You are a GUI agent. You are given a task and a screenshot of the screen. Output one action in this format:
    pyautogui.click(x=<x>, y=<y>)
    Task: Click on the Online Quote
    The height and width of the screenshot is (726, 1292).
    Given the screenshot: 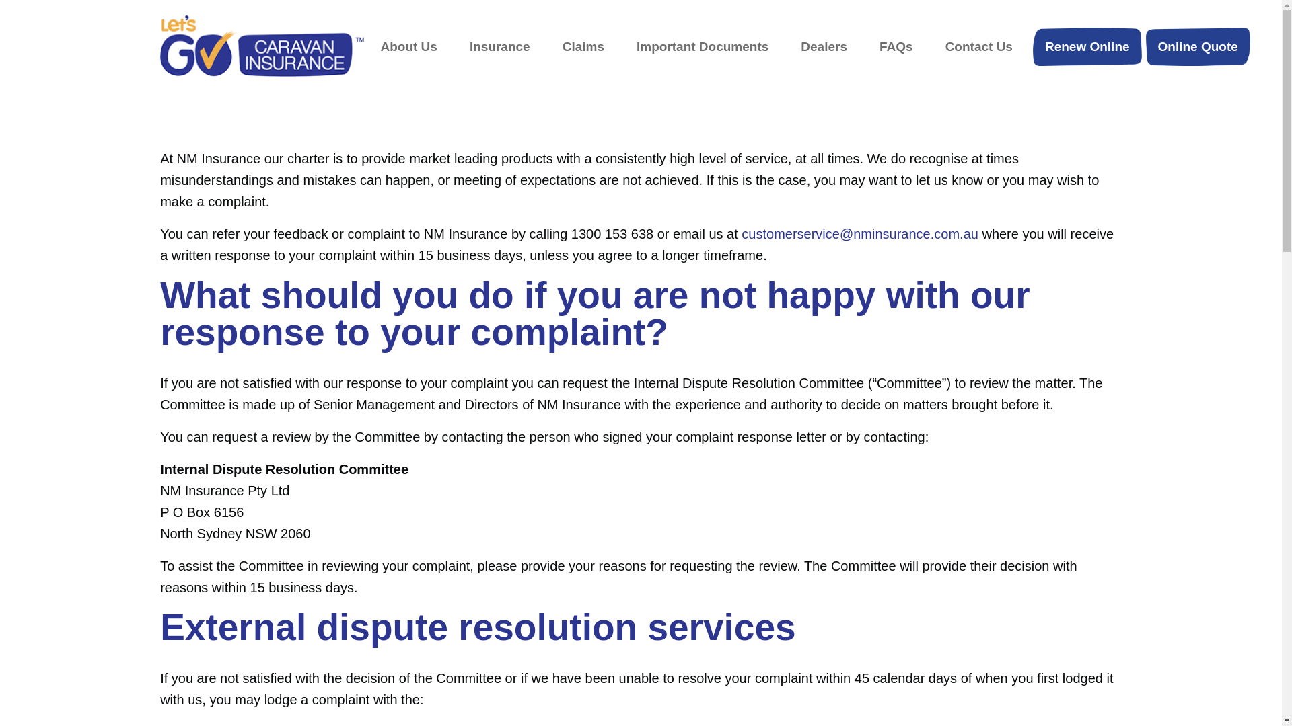 What is the action you would take?
    pyautogui.click(x=1198, y=46)
    